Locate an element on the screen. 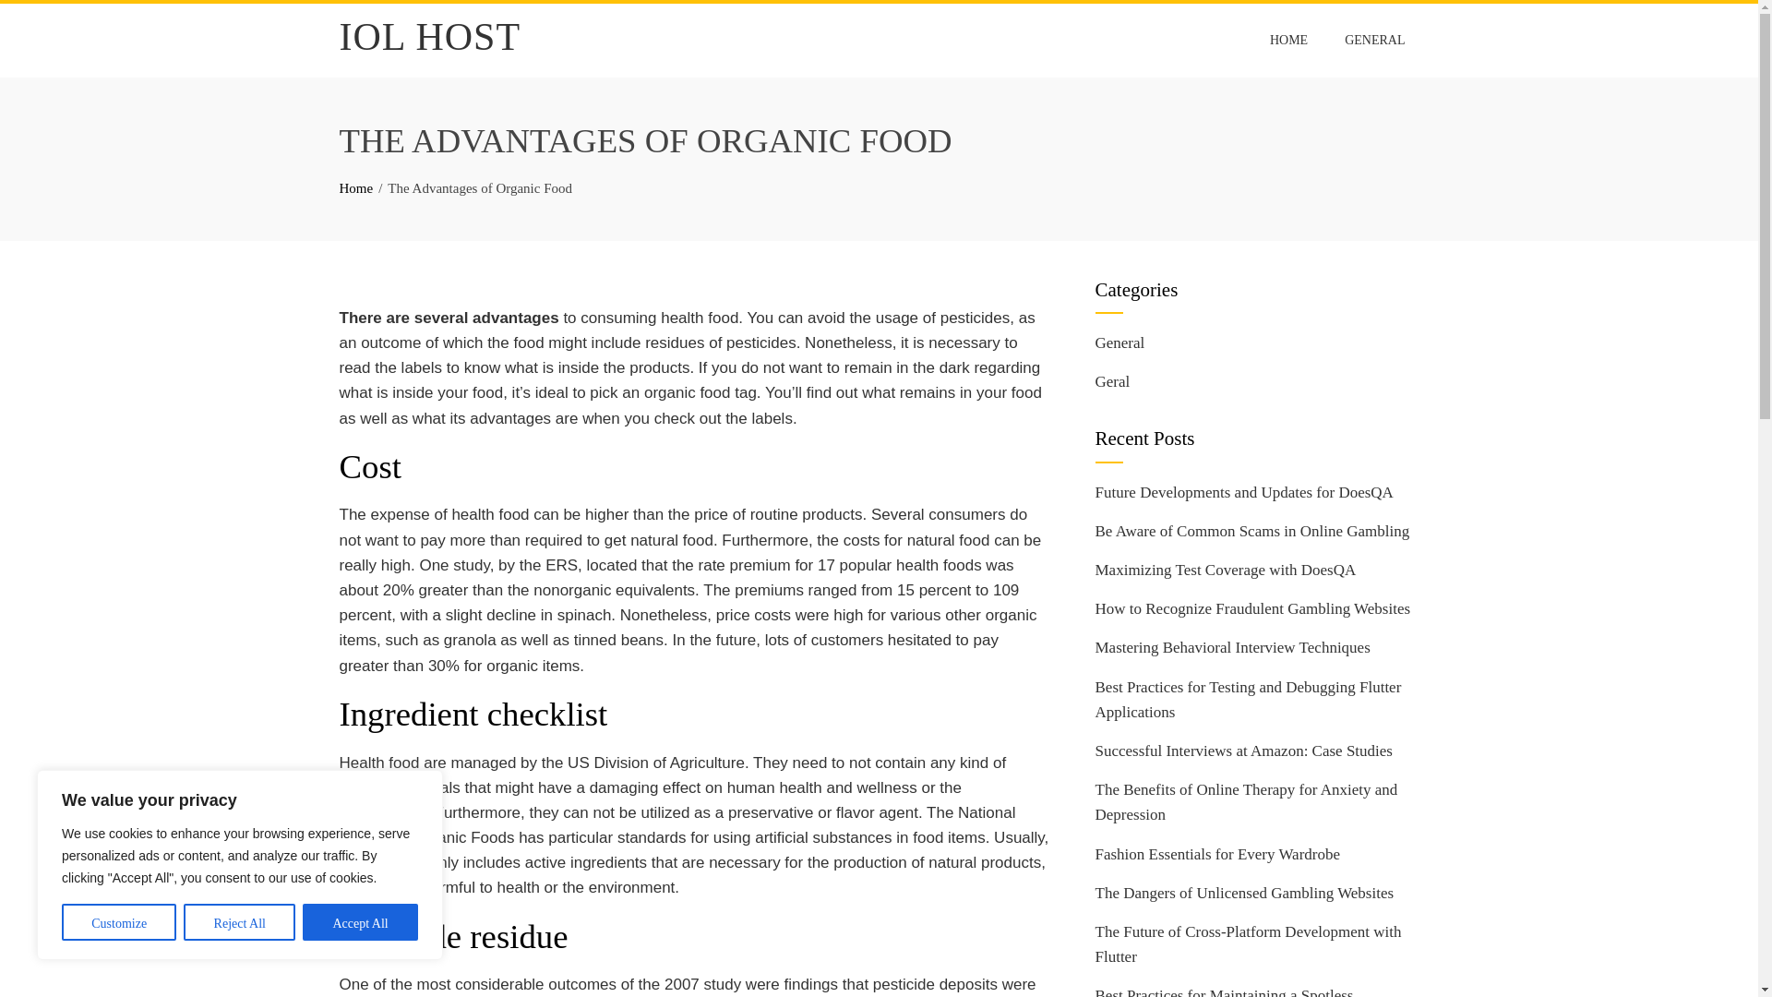 This screenshot has height=997, width=1772. Maximizing Test Coverage with DoesQA is located at coordinates (1225, 571).